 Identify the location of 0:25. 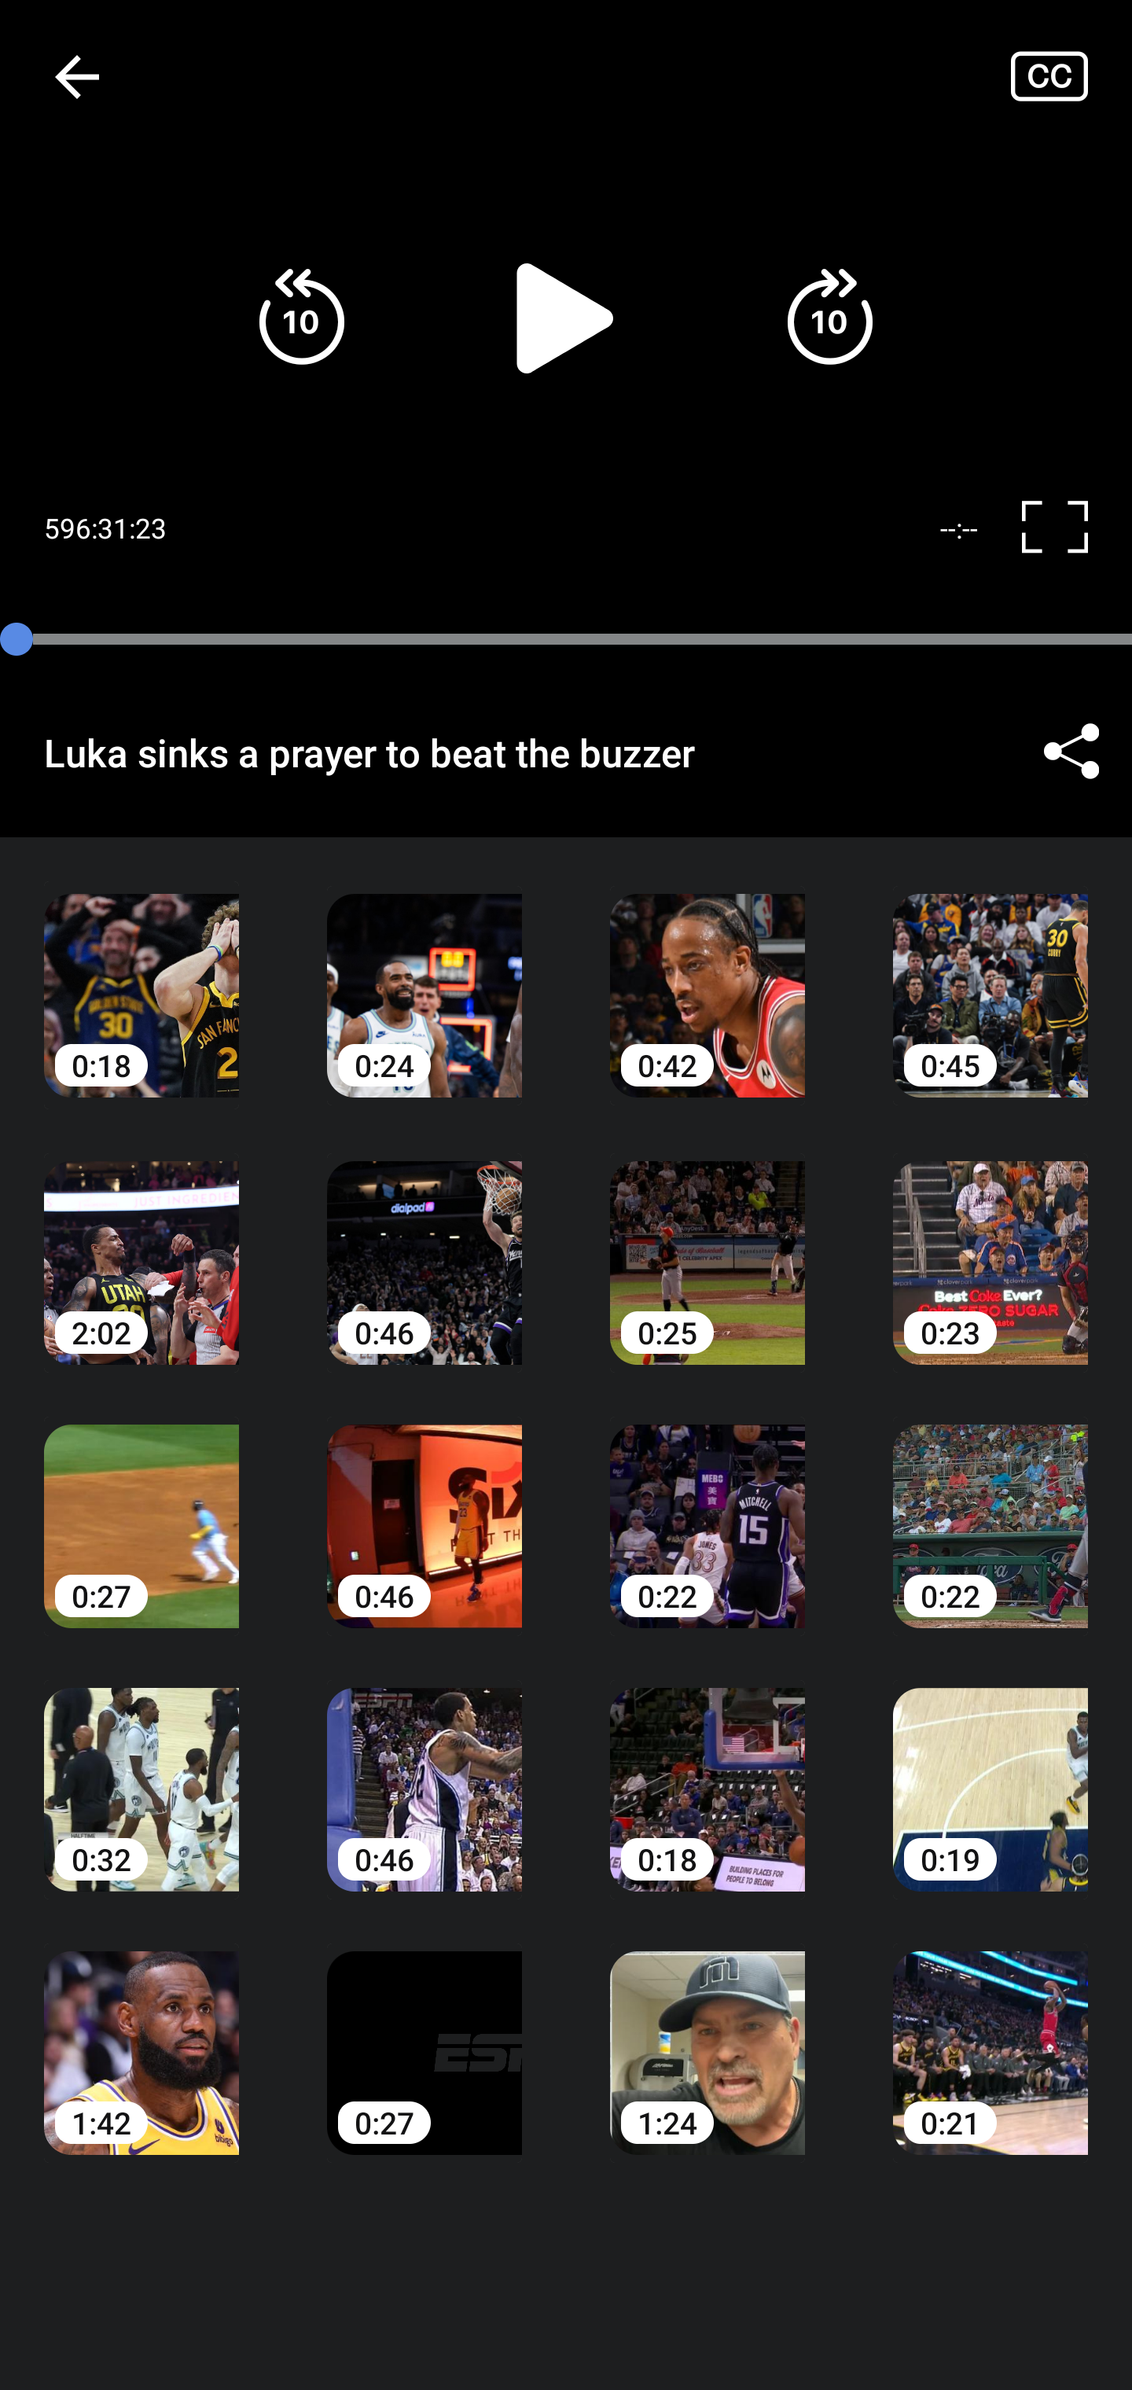
(707, 1240).